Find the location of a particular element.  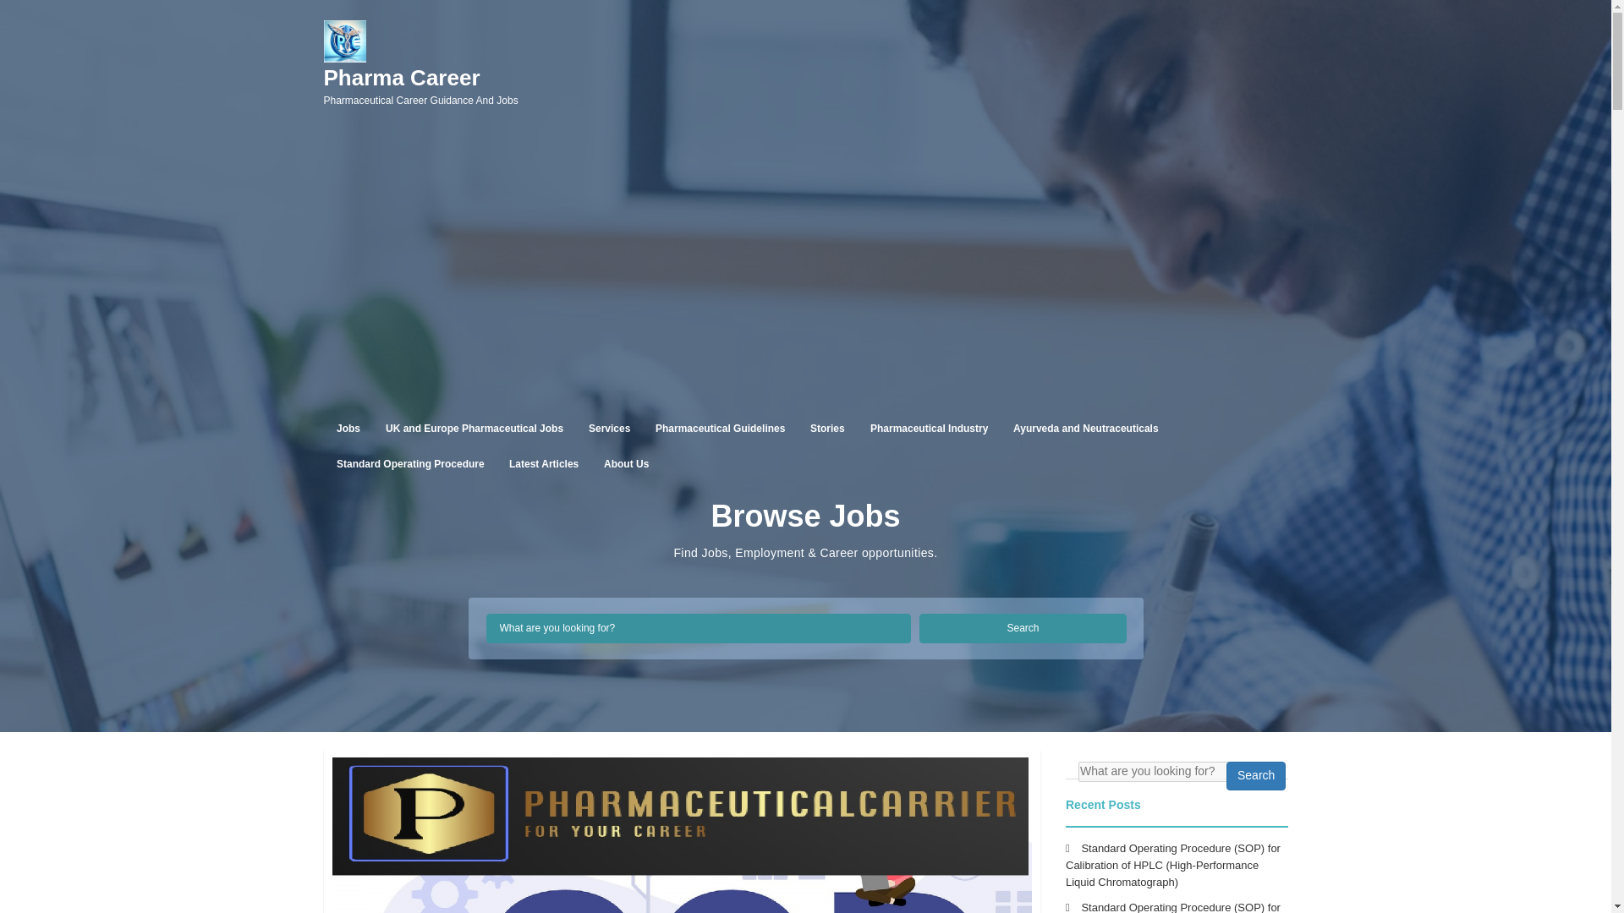

Services is located at coordinates (1023, 628).